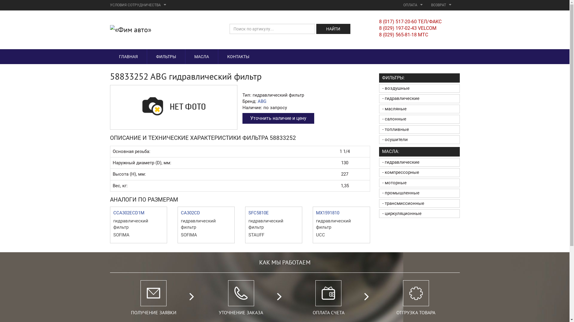 This screenshot has height=322, width=574. Describe the element at coordinates (129, 213) in the screenshot. I see `CCA302ECD1M` at that location.